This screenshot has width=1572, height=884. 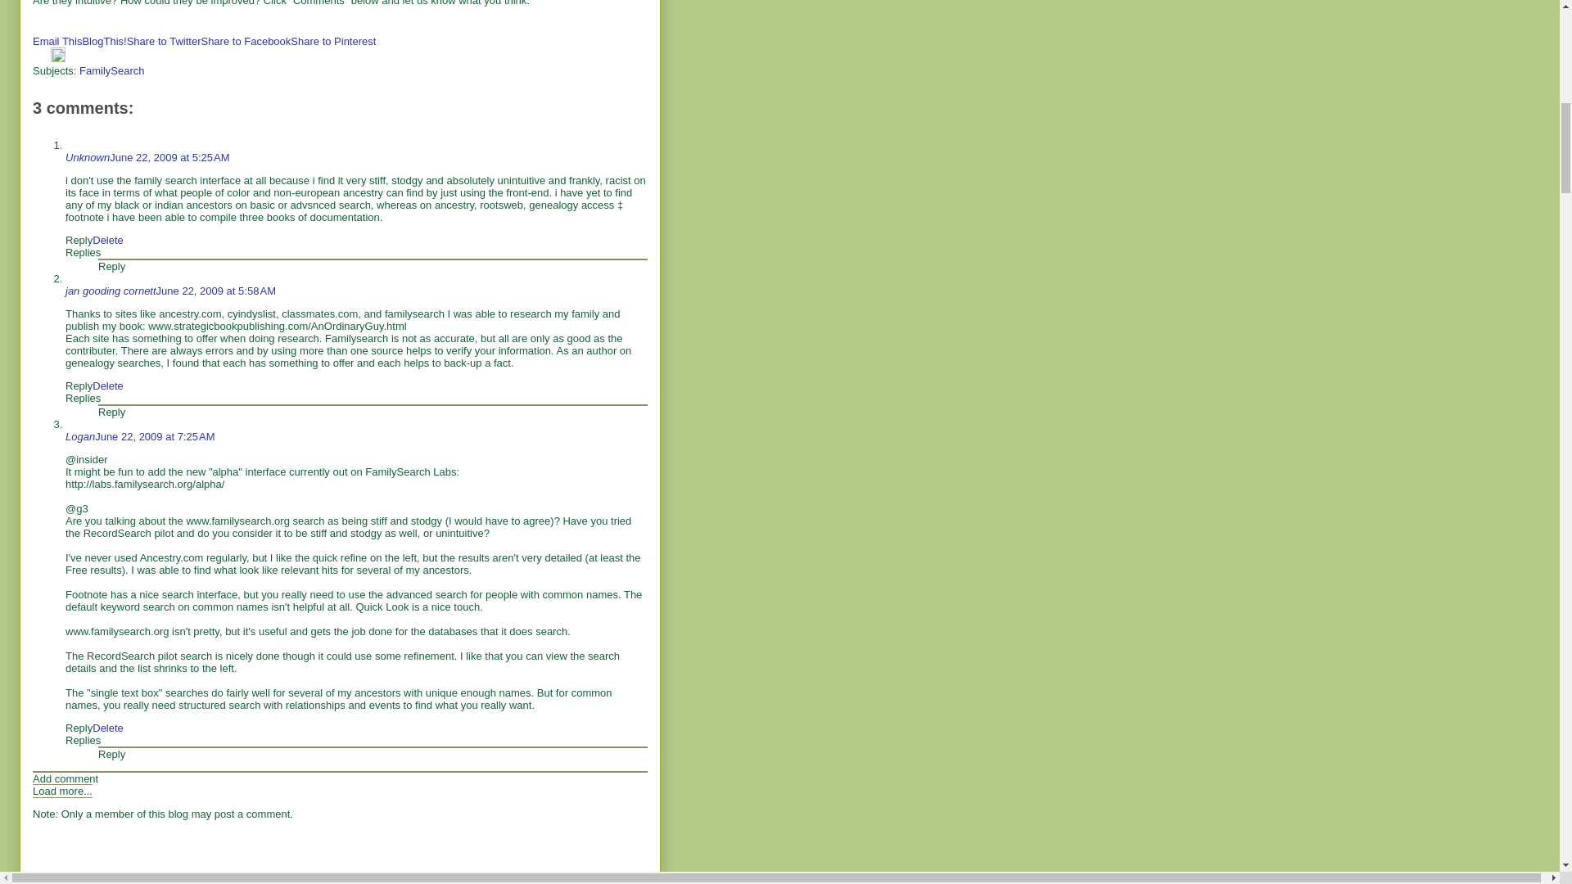 I want to click on jan gooding cornett, so click(x=111, y=290).